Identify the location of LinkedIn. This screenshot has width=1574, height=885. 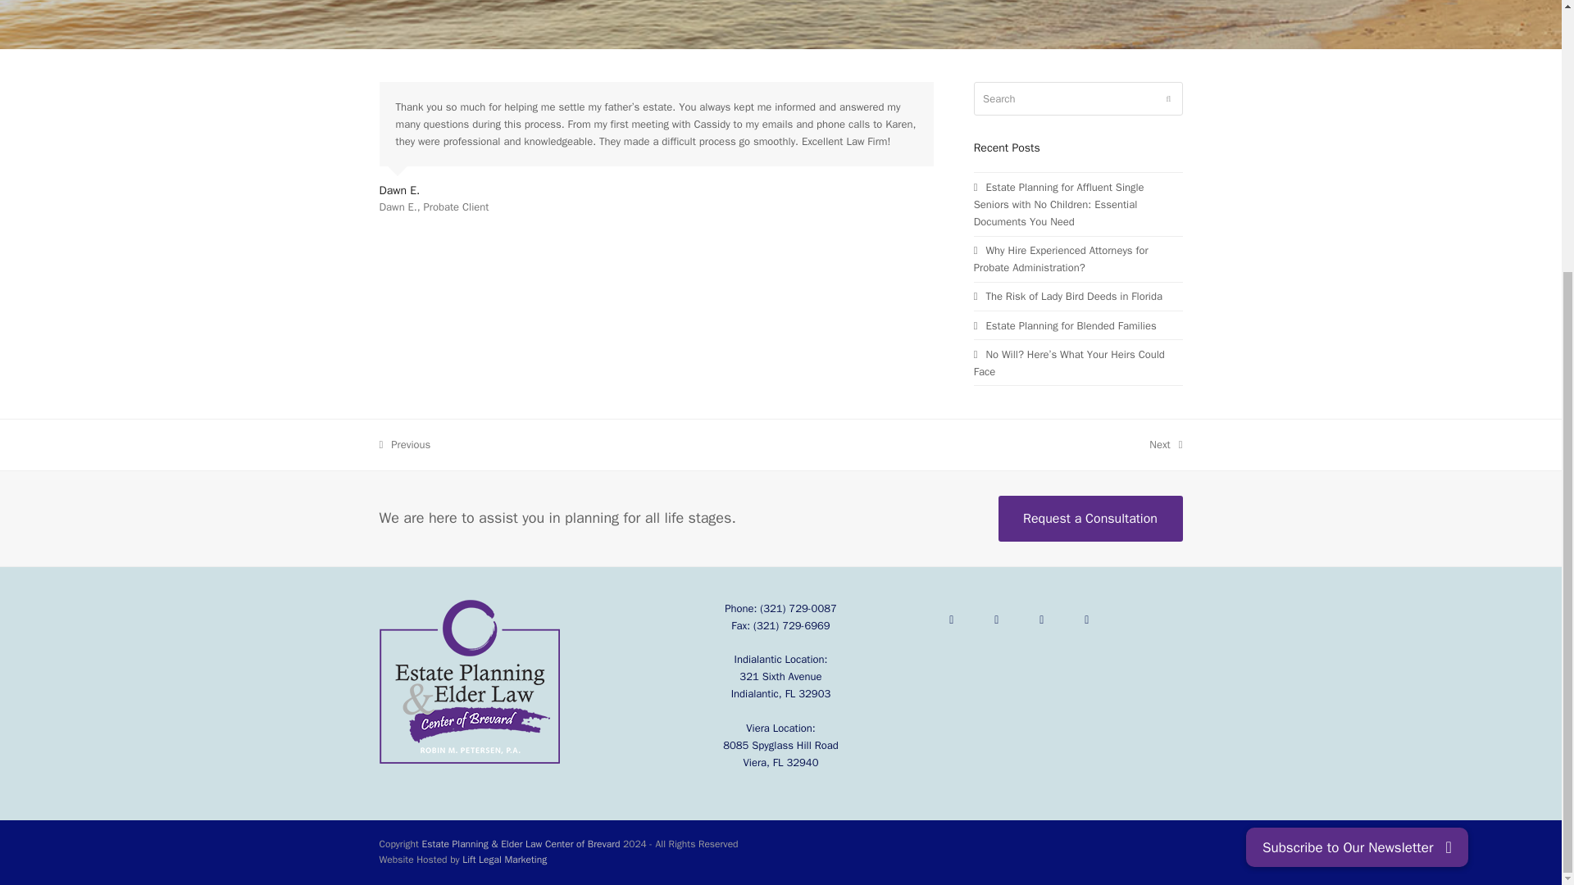
(1087, 619).